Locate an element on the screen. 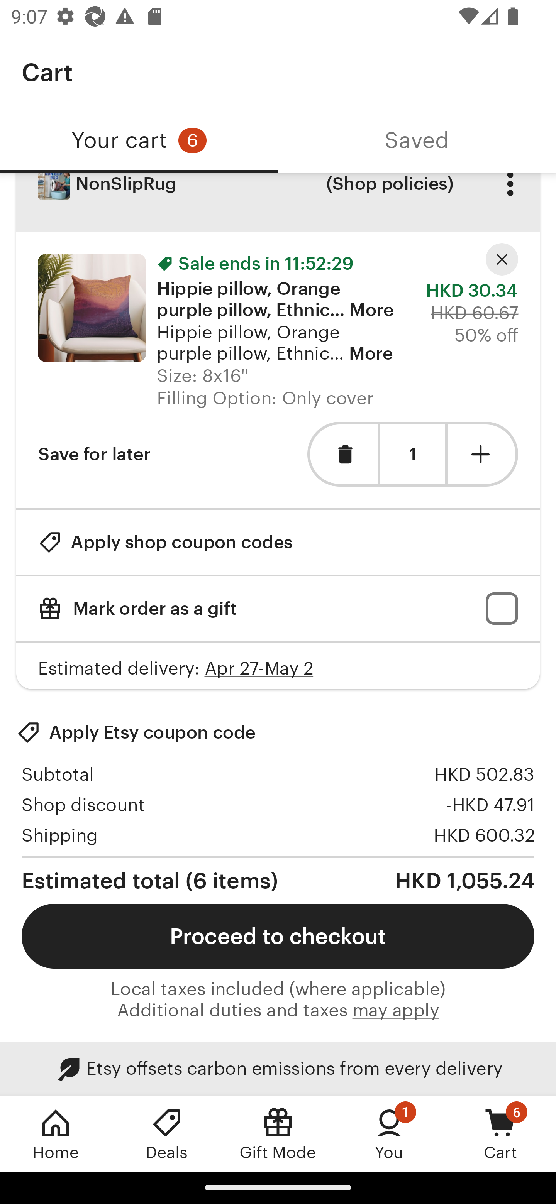  Remove item from cart is located at coordinates (342, 454).